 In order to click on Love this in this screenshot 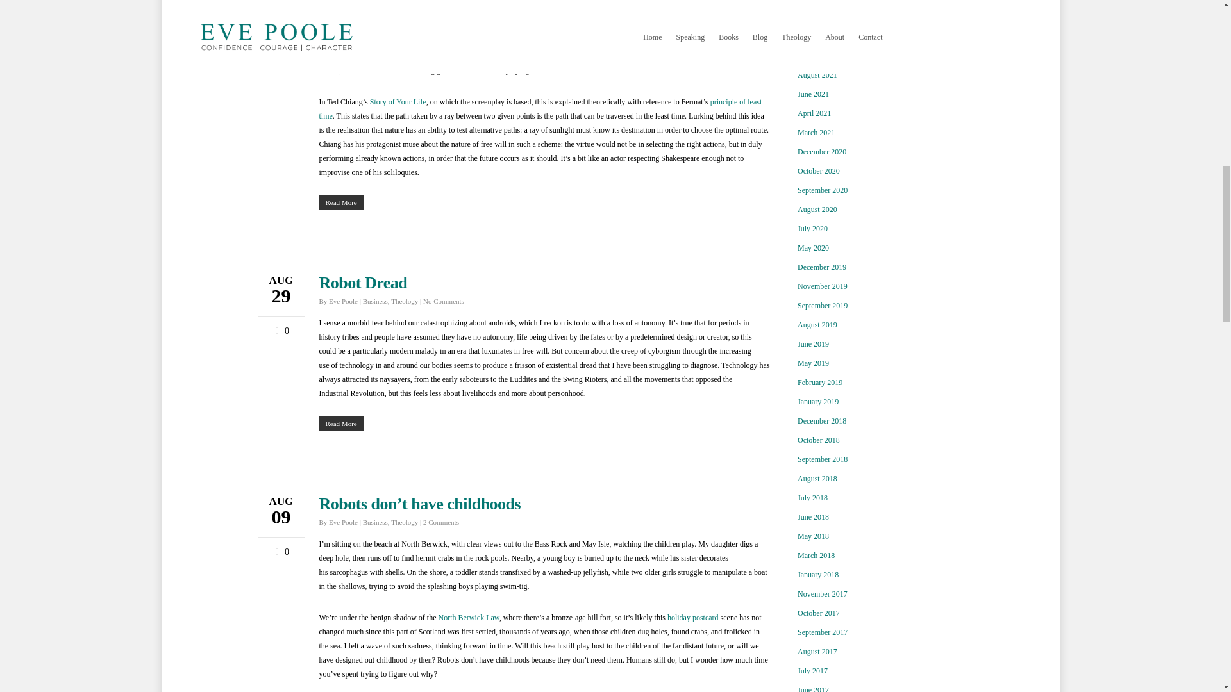, I will do `click(280, 328)`.